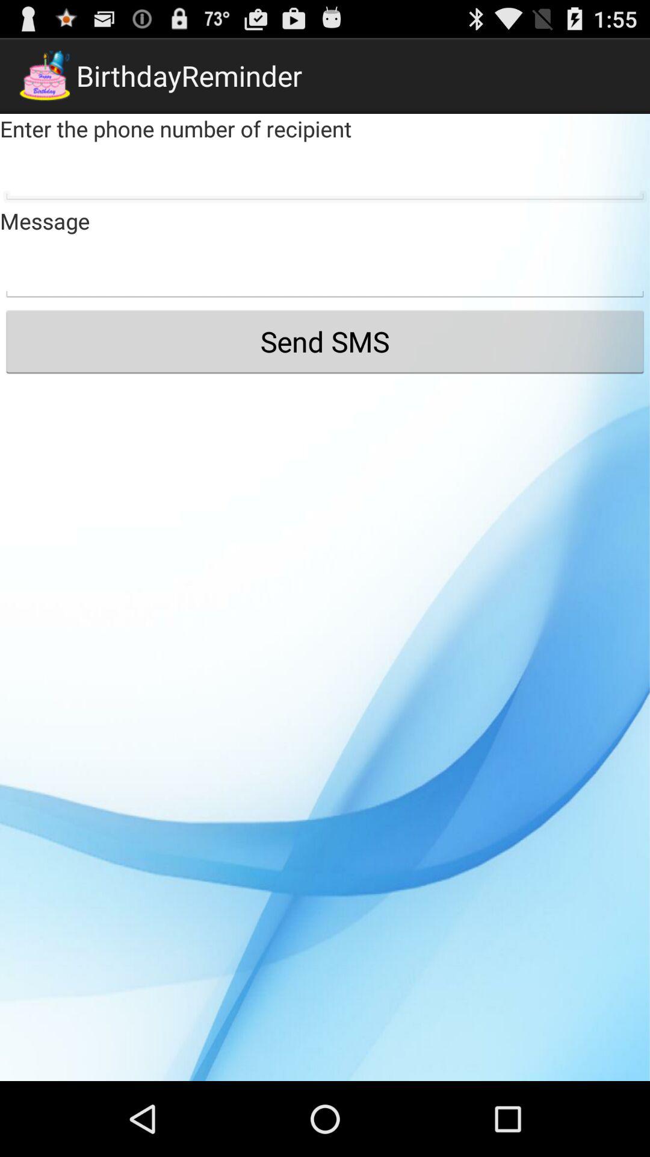 The height and width of the screenshot is (1157, 650). What do you see at coordinates (325, 341) in the screenshot?
I see `flip until send sms icon` at bounding box center [325, 341].